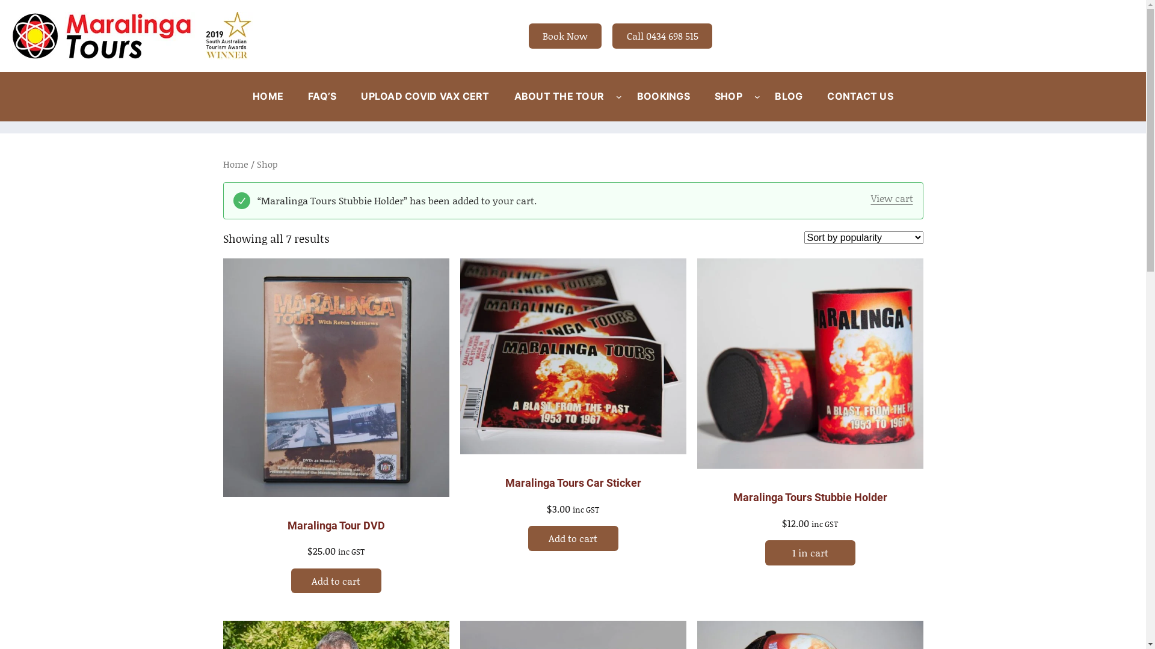  What do you see at coordinates (789, 97) in the screenshot?
I see `BLOG` at bounding box center [789, 97].